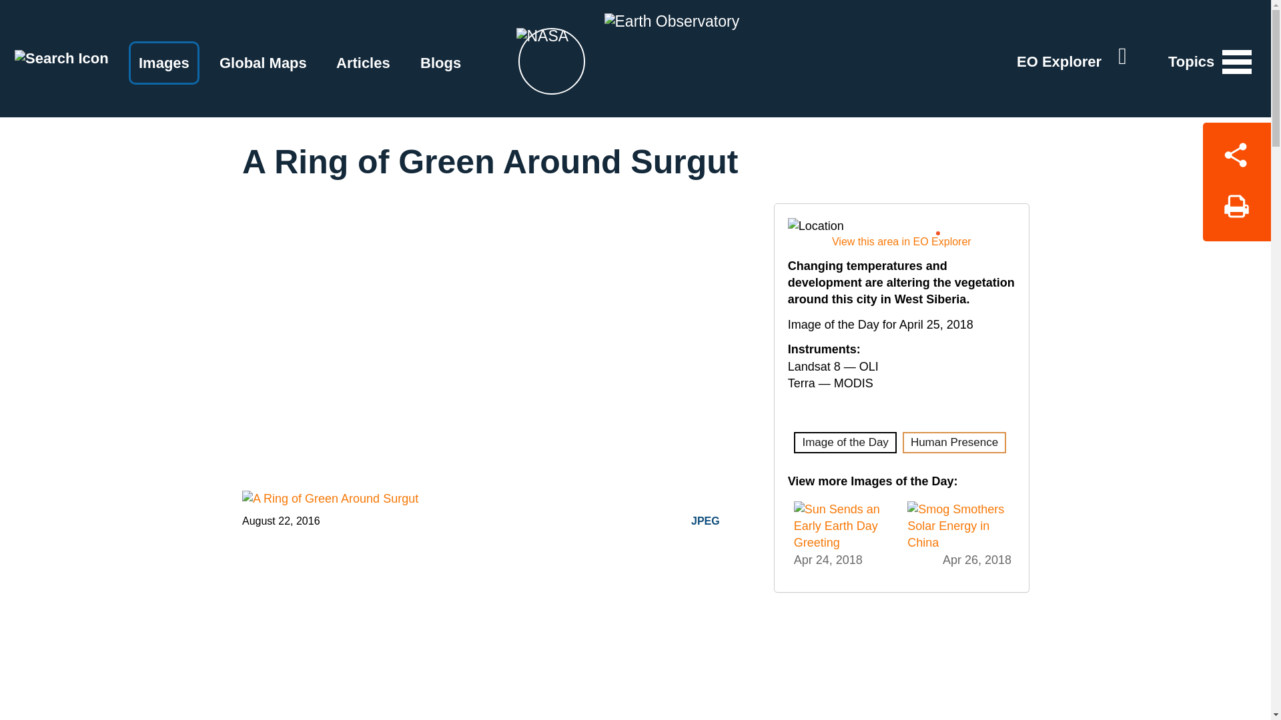 This screenshot has width=1281, height=720. I want to click on Search, so click(61, 57).